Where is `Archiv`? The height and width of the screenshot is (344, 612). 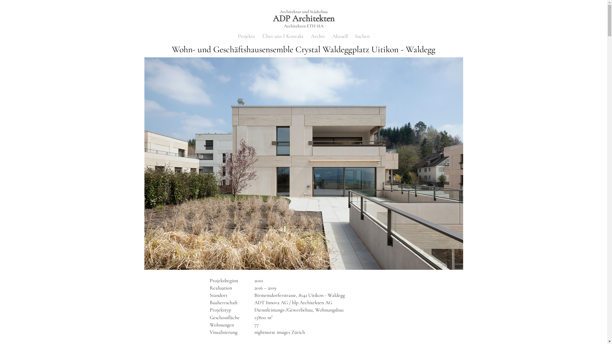
Archiv is located at coordinates (317, 37).